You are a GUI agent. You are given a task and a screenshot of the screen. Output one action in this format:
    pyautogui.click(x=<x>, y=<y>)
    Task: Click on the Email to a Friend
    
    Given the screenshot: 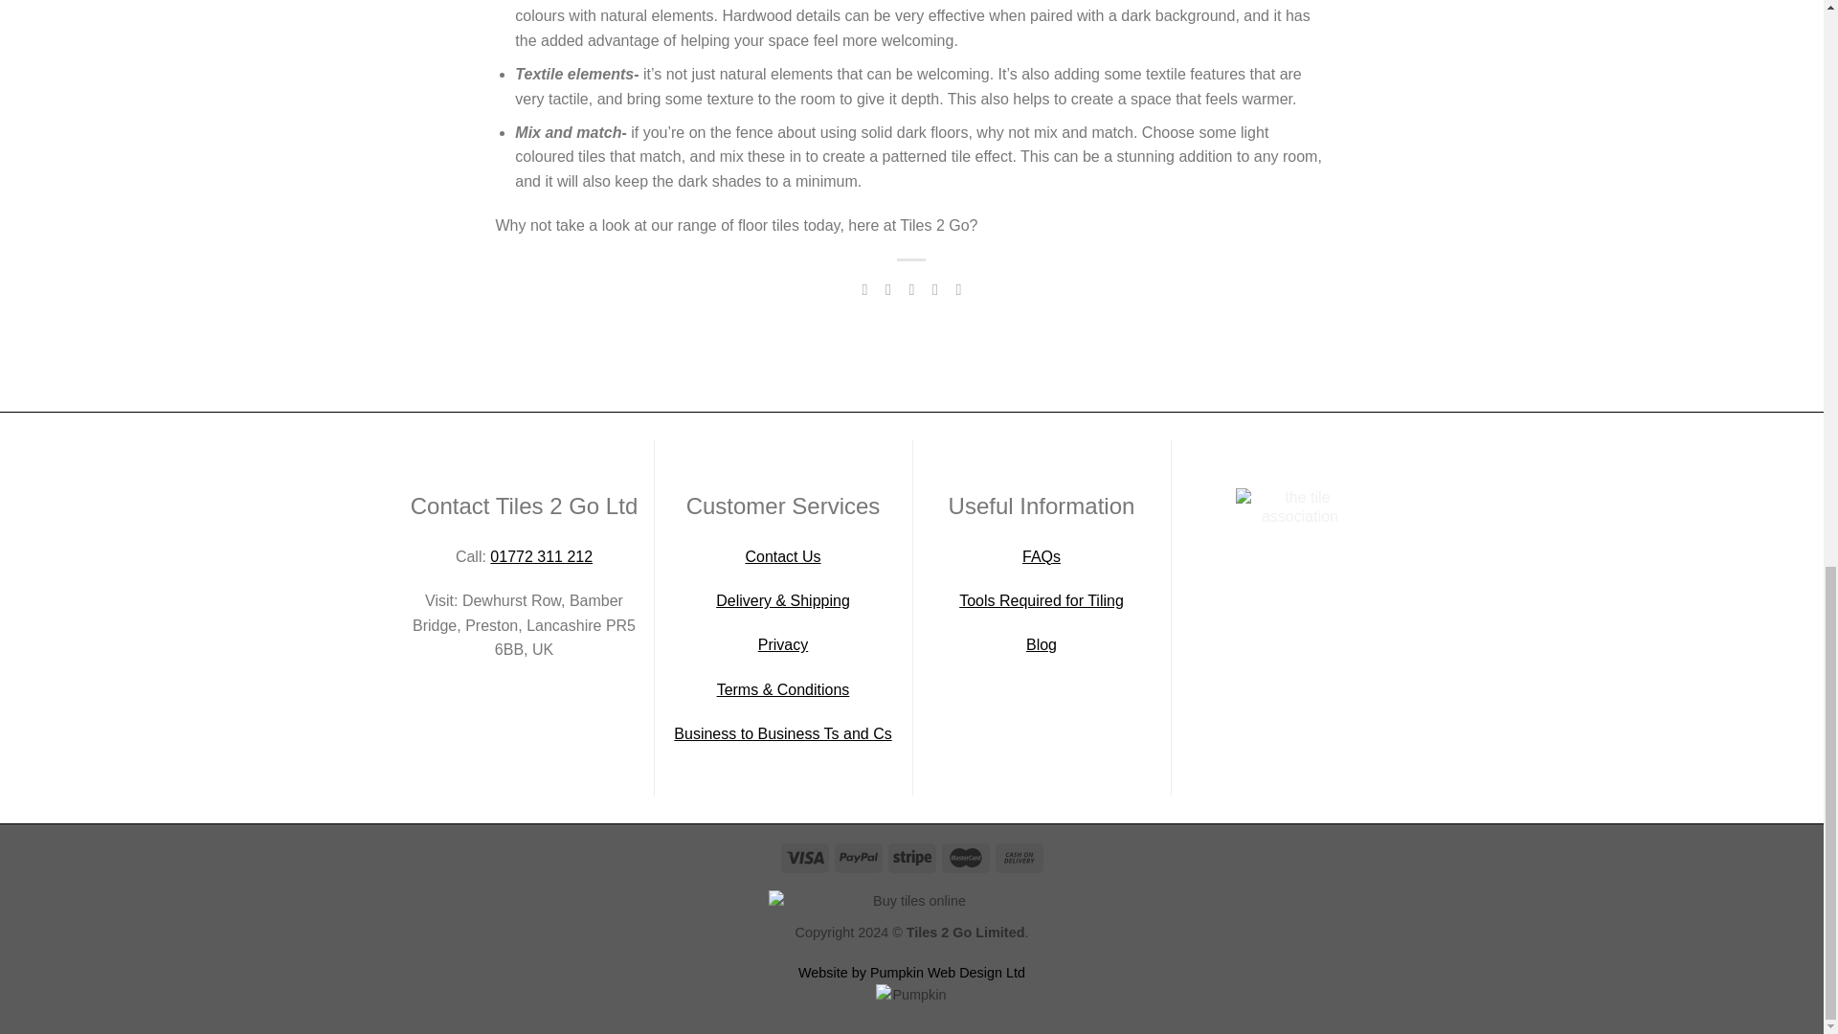 What is the action you would take?
    pyautogui.click(x=911, y=289)
    